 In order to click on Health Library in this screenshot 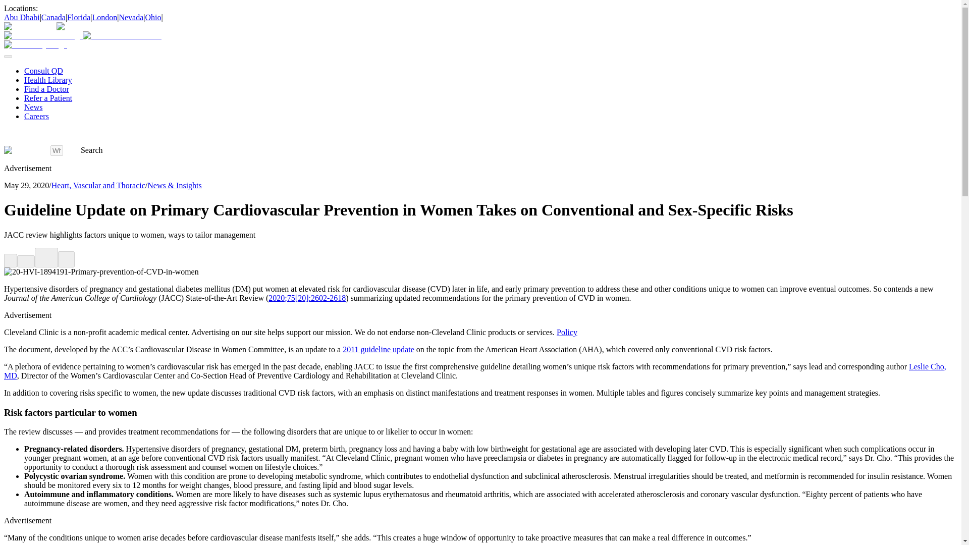, I will do `click(48, 80)`.